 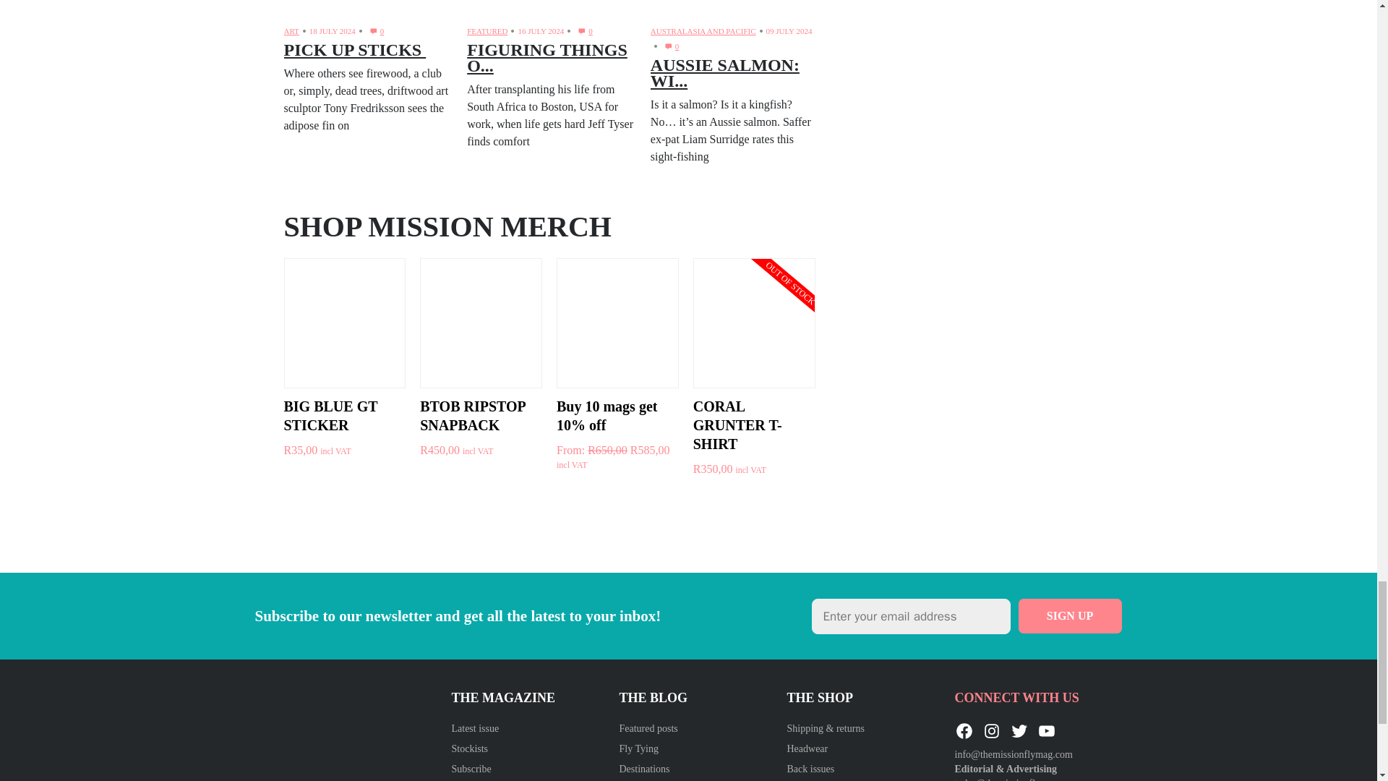 What do you see at coordinates (669, 46) in the screenshot?
I see `0` at bounding box center [669, 46].